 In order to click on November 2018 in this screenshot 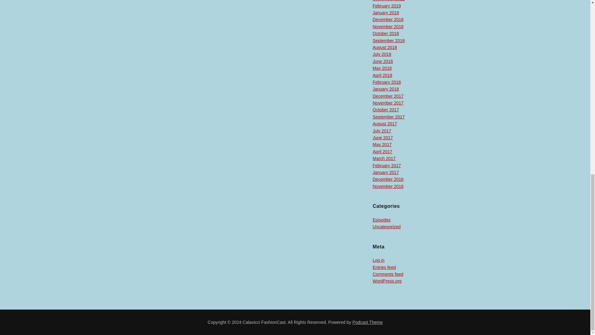, I will do `click(388, 26)`.